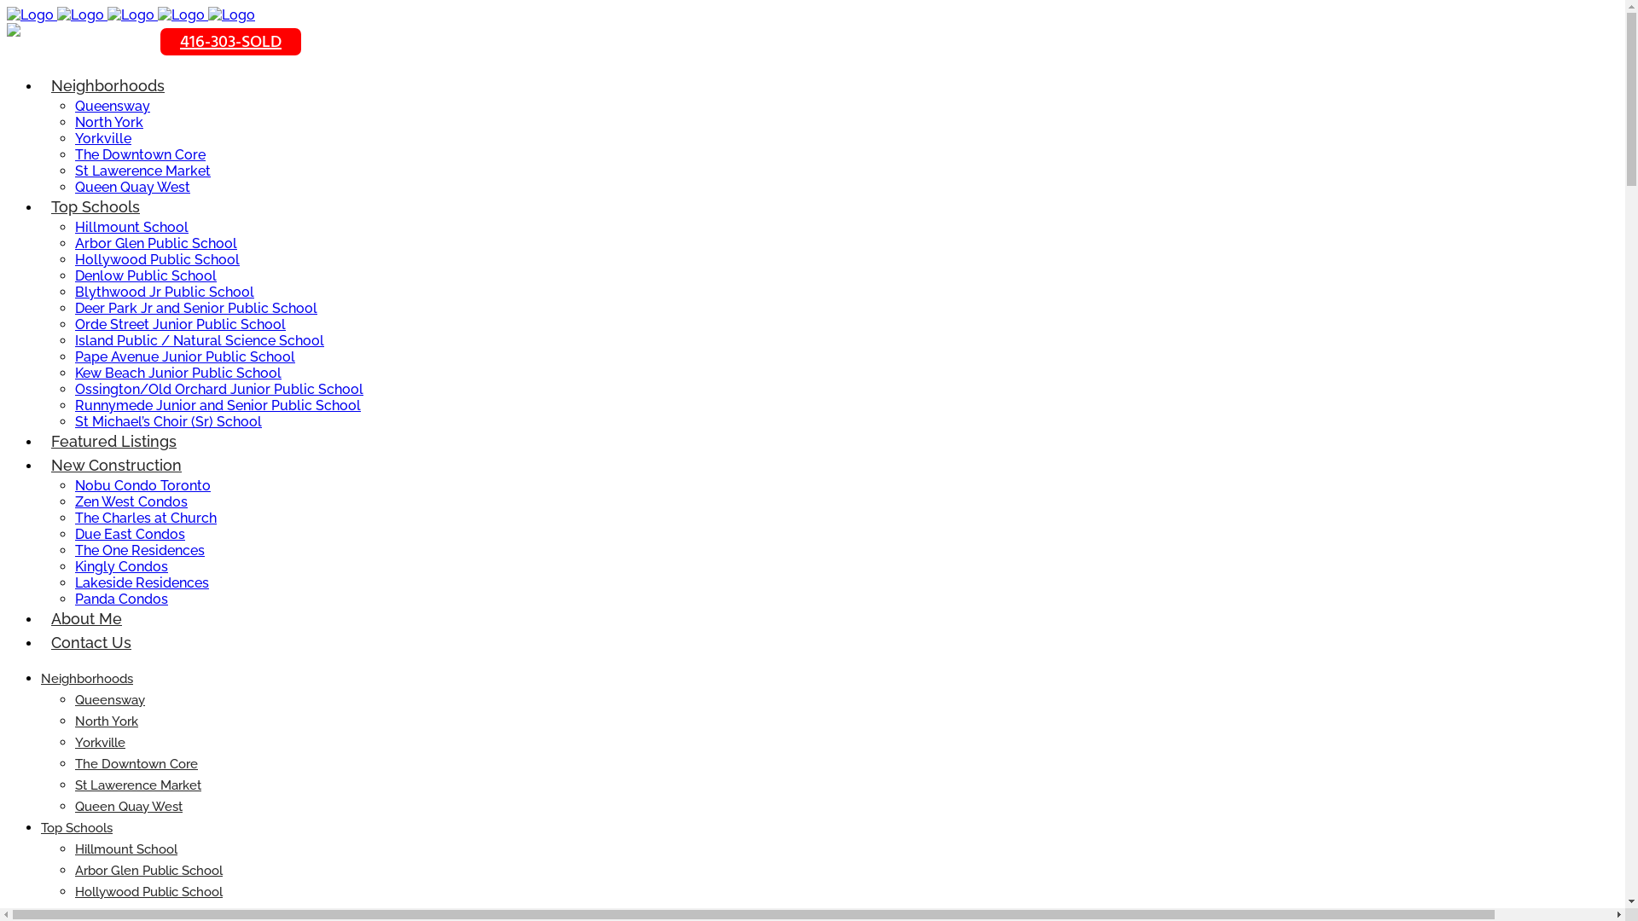  Describe the element at coordinates (196, 309) in the screenshot. I see `Deer Park Jr and Senior Public School` at that location.